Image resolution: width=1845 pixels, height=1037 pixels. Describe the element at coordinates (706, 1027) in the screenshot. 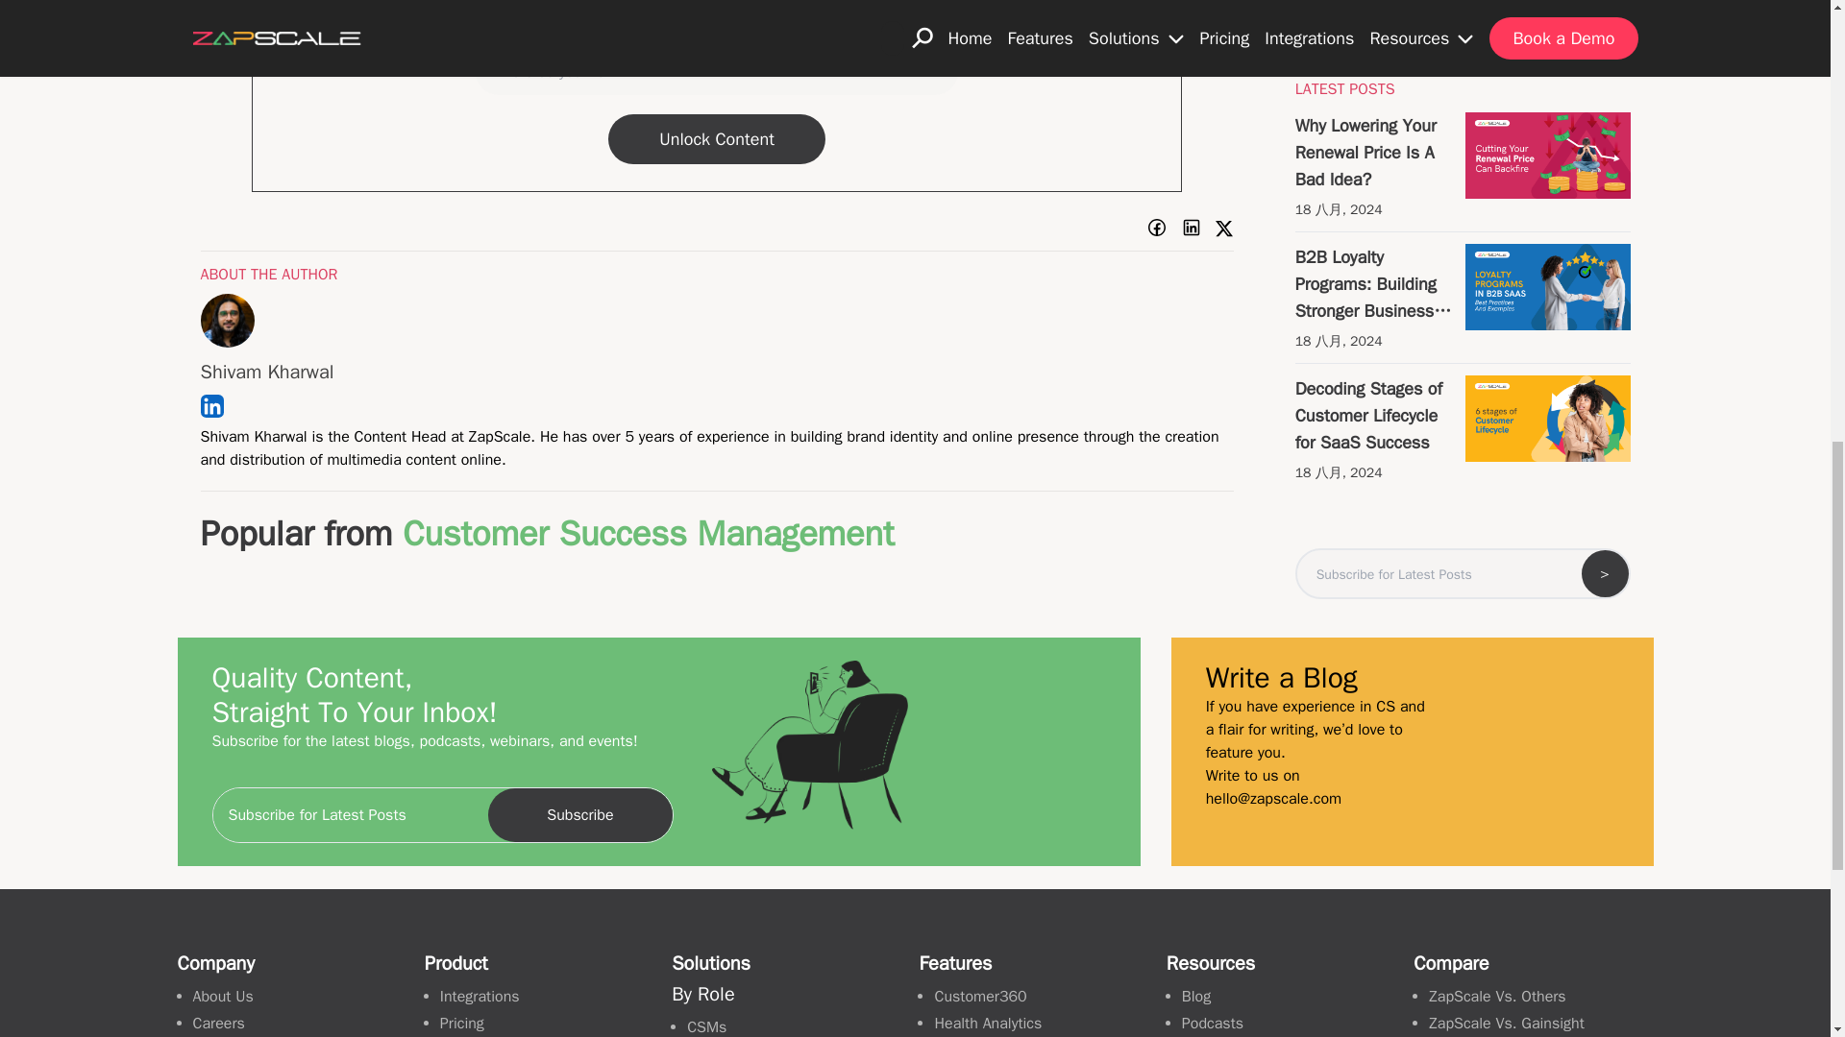

I see `CSMs` at that location.